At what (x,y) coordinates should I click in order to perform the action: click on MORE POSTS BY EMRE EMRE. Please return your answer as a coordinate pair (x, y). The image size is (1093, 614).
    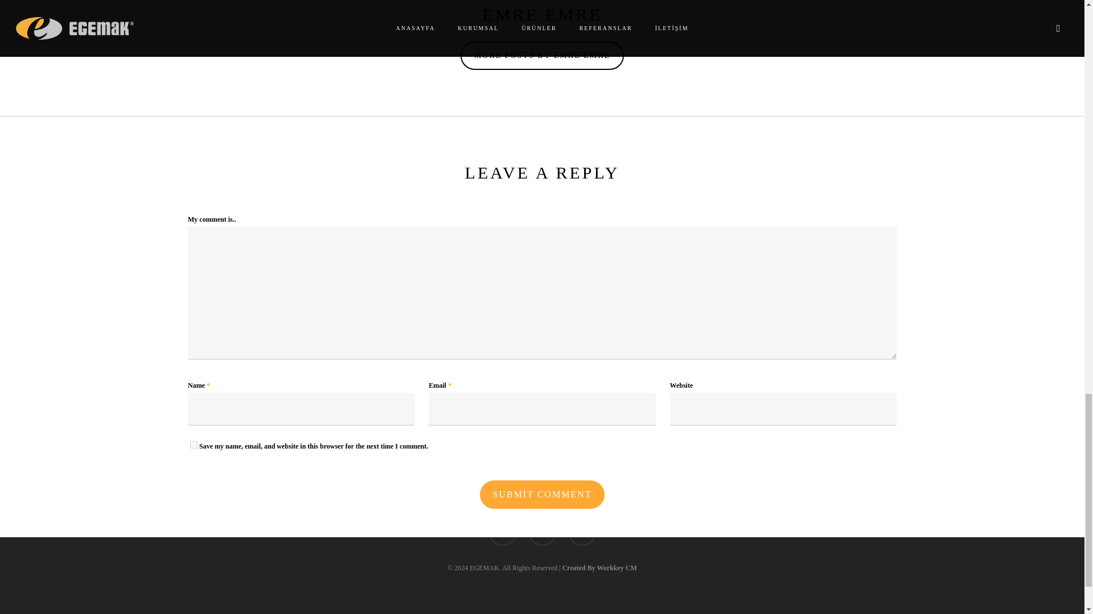
    Looking at the image, I should click on (542, 56).